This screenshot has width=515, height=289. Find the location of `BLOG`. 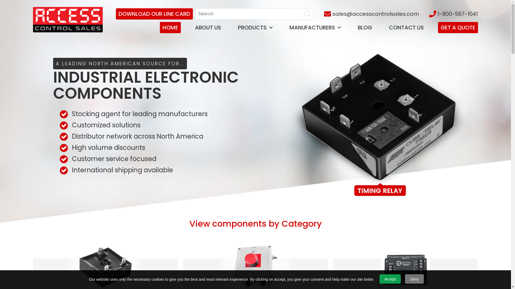

BLOG is located at coordinates (365, 28).